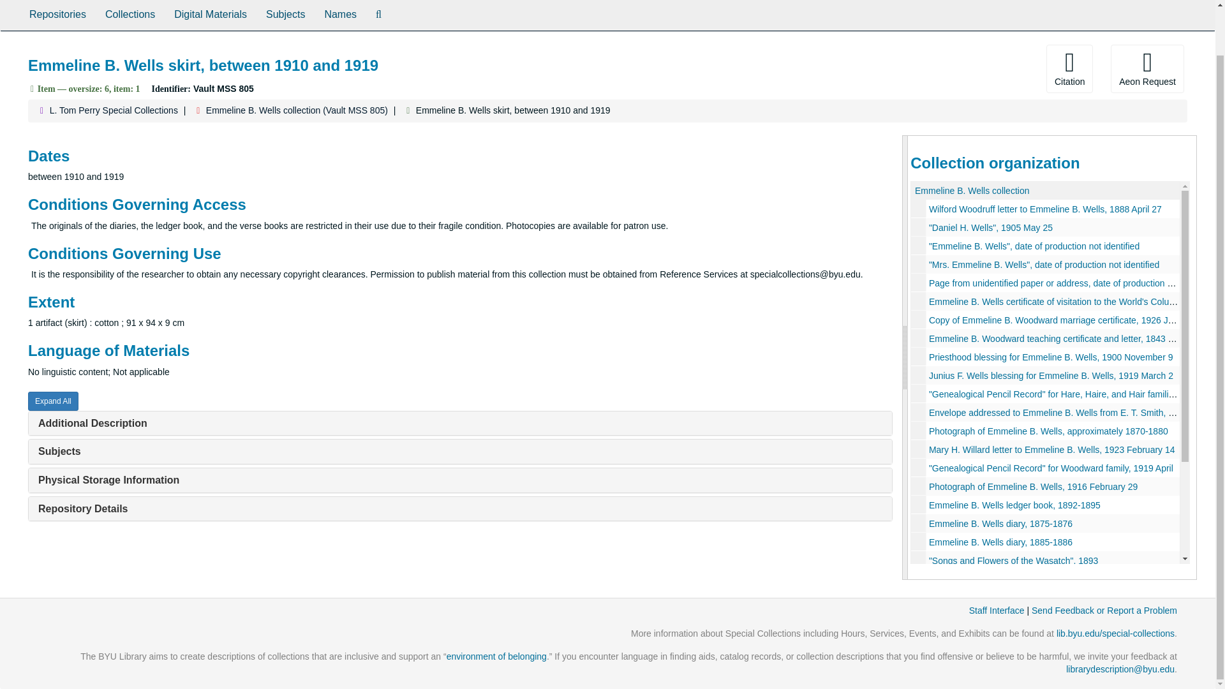 This screenshot has width=1225, height=689. I want to click on Subjects, so click(59, 451).